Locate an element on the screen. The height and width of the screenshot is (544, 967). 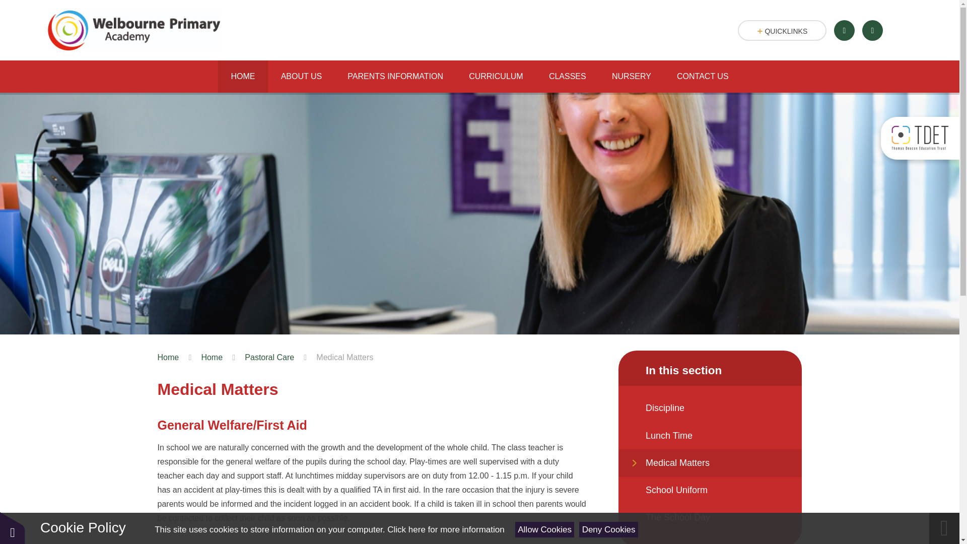
Allow Cookies is located at coordinates (545, 529).